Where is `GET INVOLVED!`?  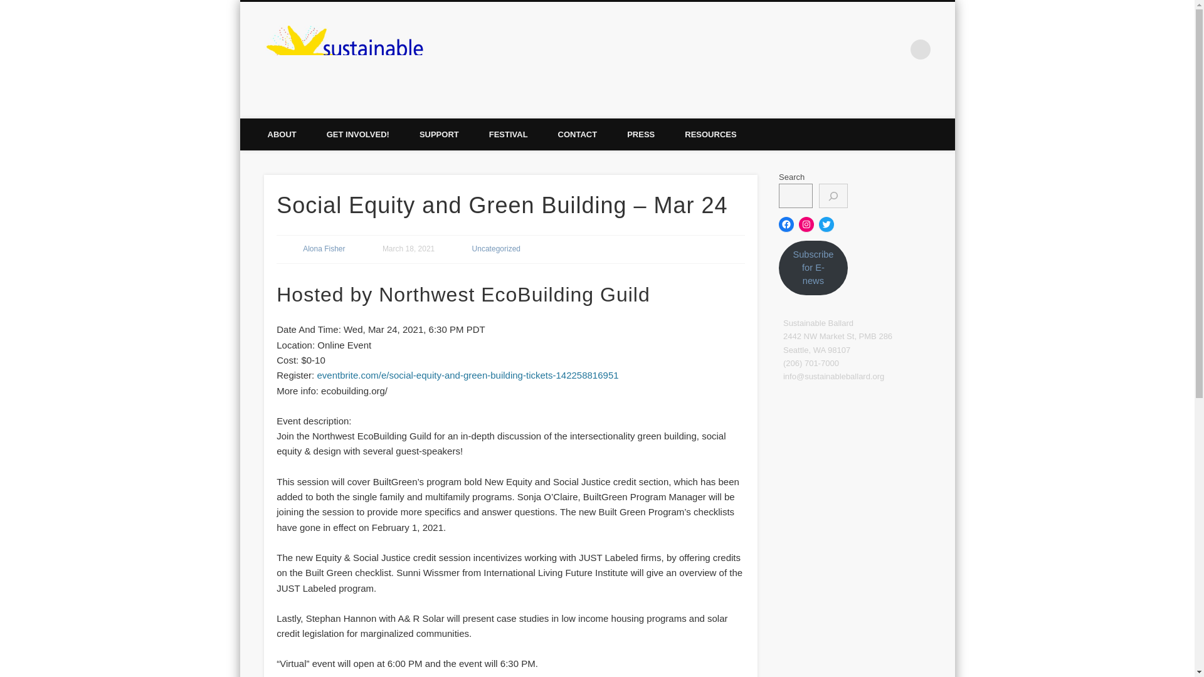
GET INVOLVED! is located at coordinates (358, 134).